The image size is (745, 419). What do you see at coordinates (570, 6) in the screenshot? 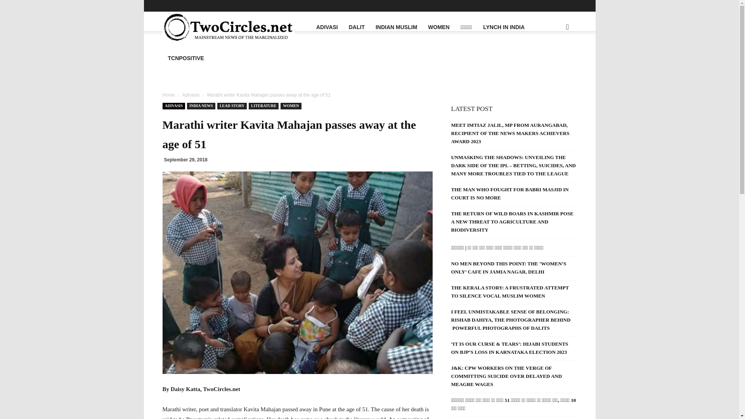
I see `Youtube` at bounding box center [570, 6].